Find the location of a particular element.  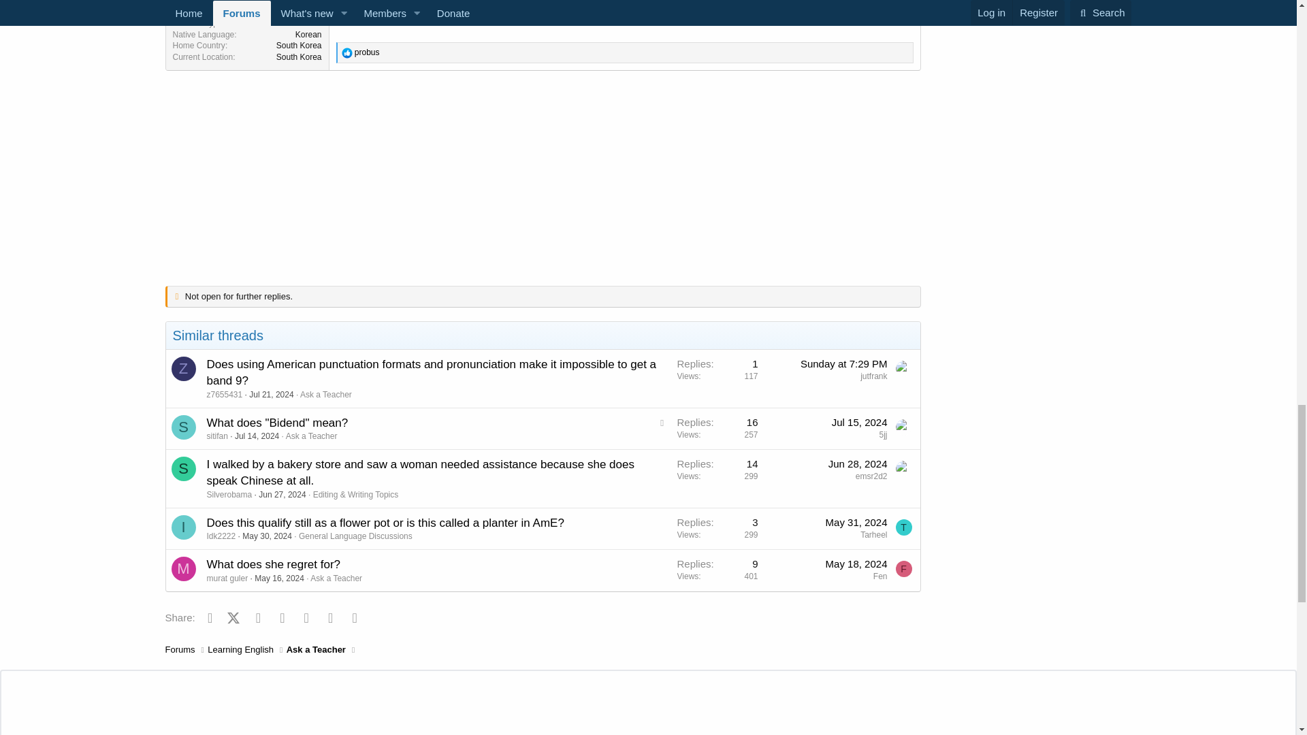

Like is located at coordinates (347, 53).